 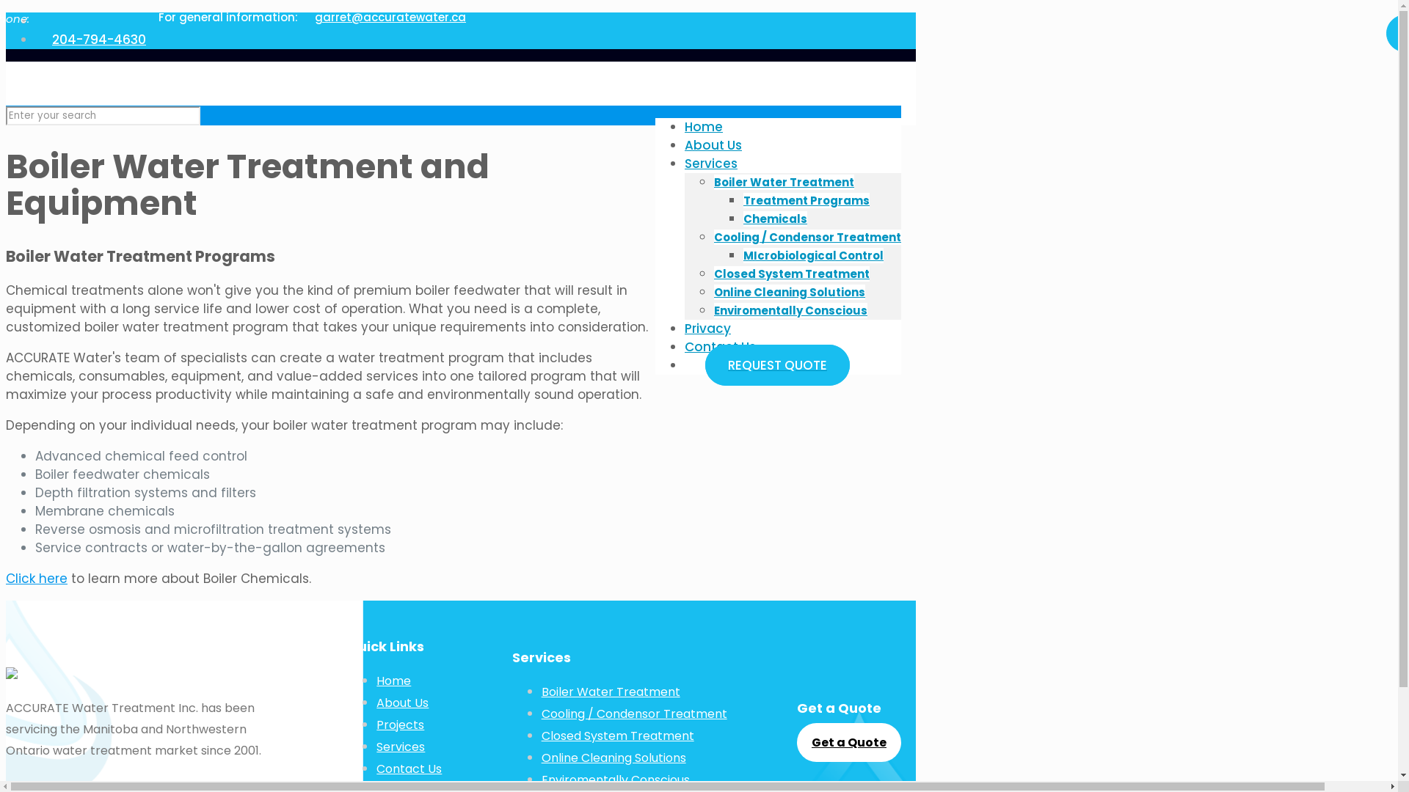 I want to click on Enviromentally Conscious, so click(x=790, y=311).